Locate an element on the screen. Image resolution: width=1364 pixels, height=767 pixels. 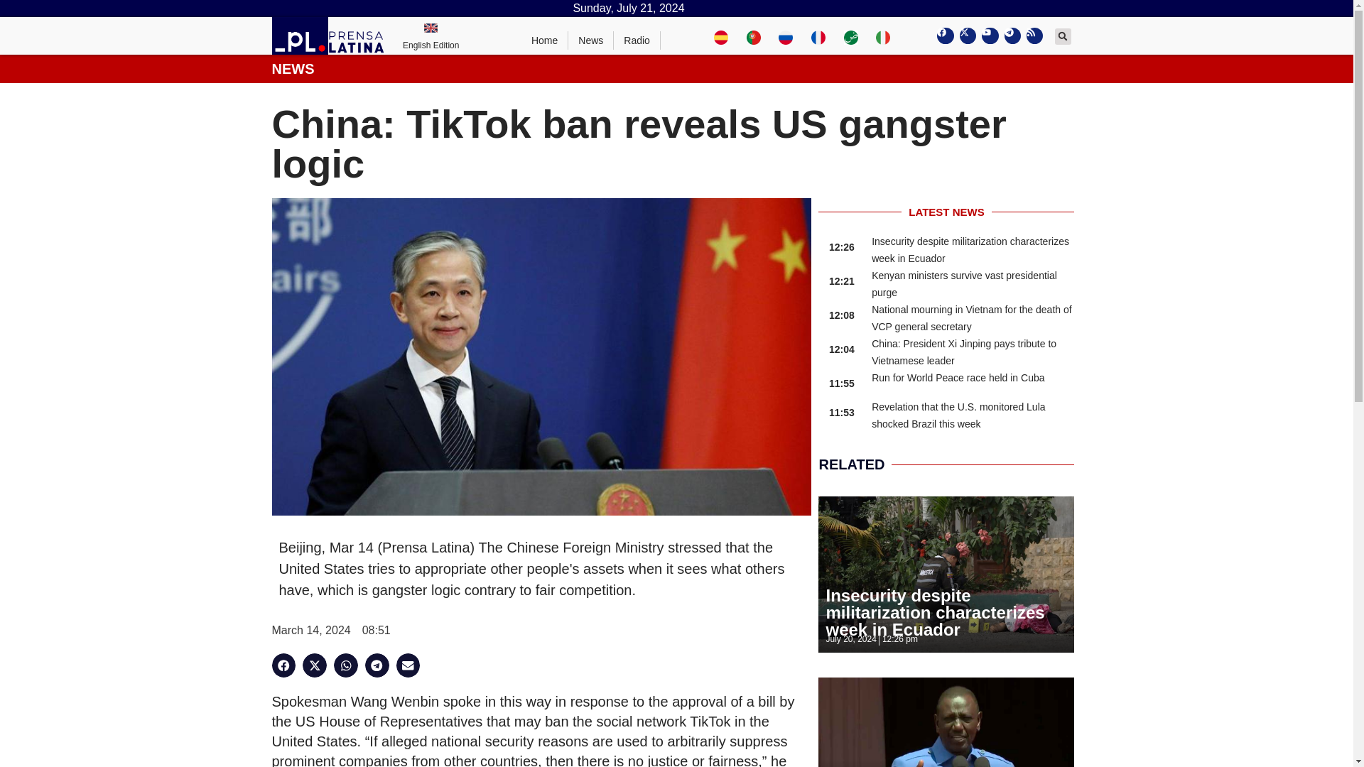
francia is located at coordinates (818, 36).